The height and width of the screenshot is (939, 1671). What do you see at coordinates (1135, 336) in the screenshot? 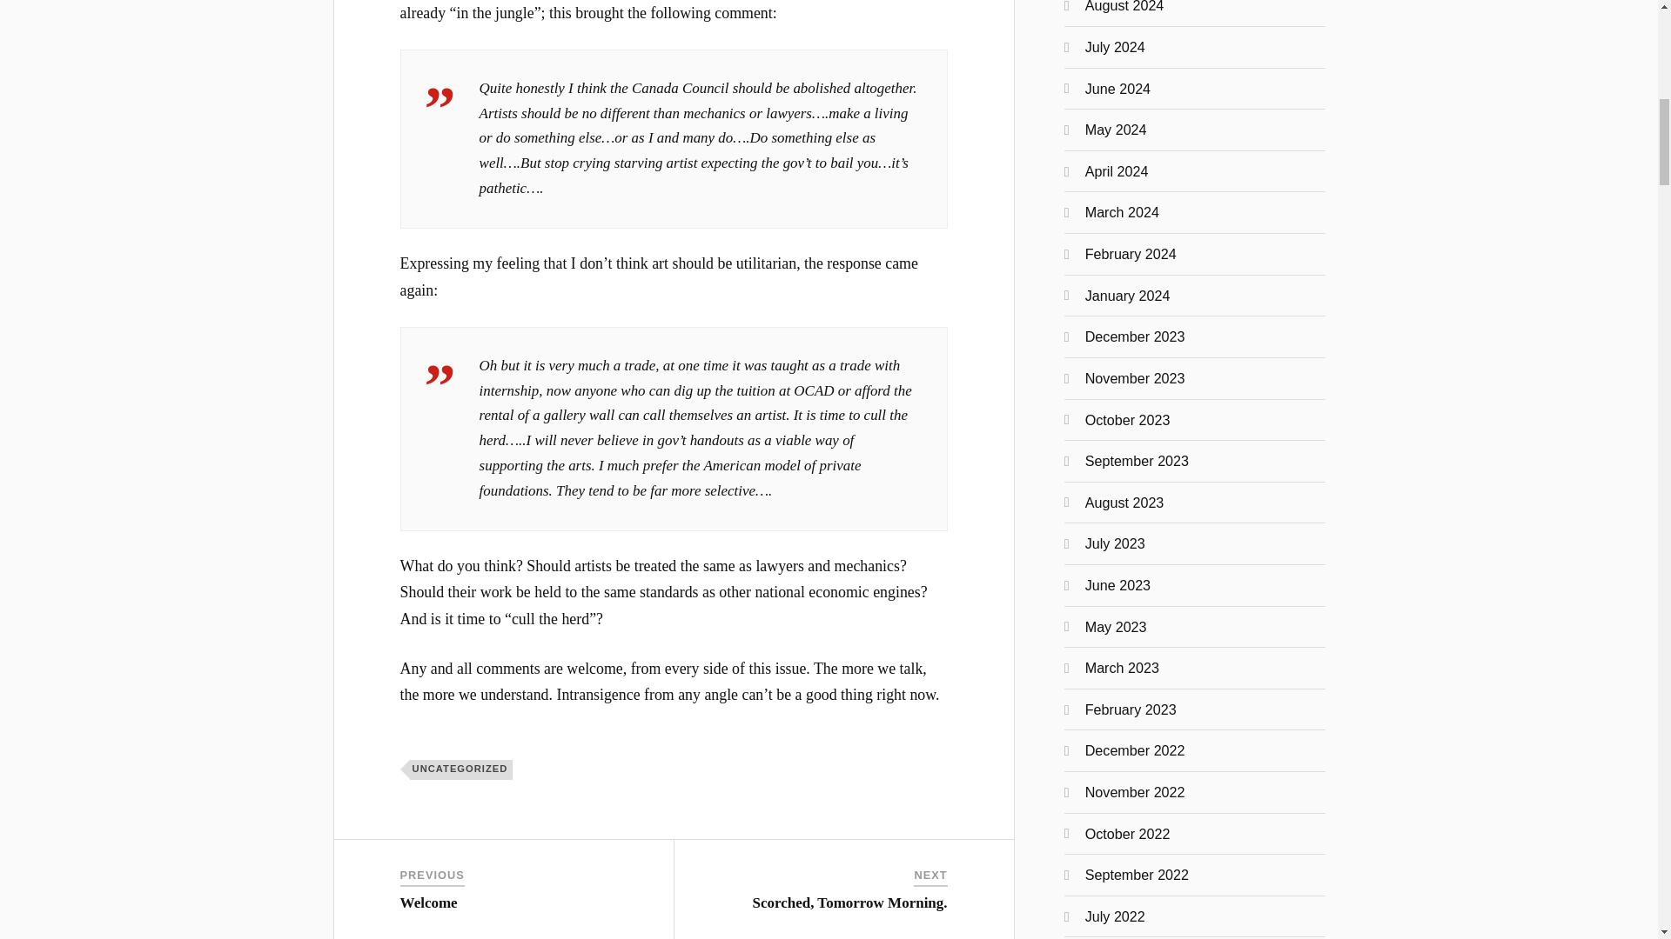
I see `December 2023` at bounding box center [1135, 336].